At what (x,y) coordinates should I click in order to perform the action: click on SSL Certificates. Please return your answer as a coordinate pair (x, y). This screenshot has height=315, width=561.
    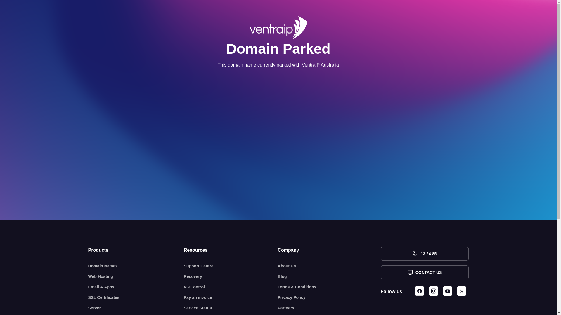
    Looking at the image, I should click on (136, 297).